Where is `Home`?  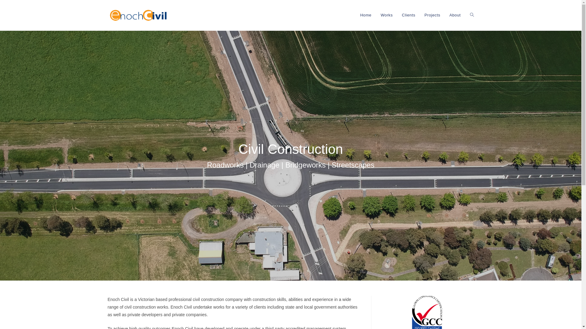
Home is located at coordinates (366, 15).